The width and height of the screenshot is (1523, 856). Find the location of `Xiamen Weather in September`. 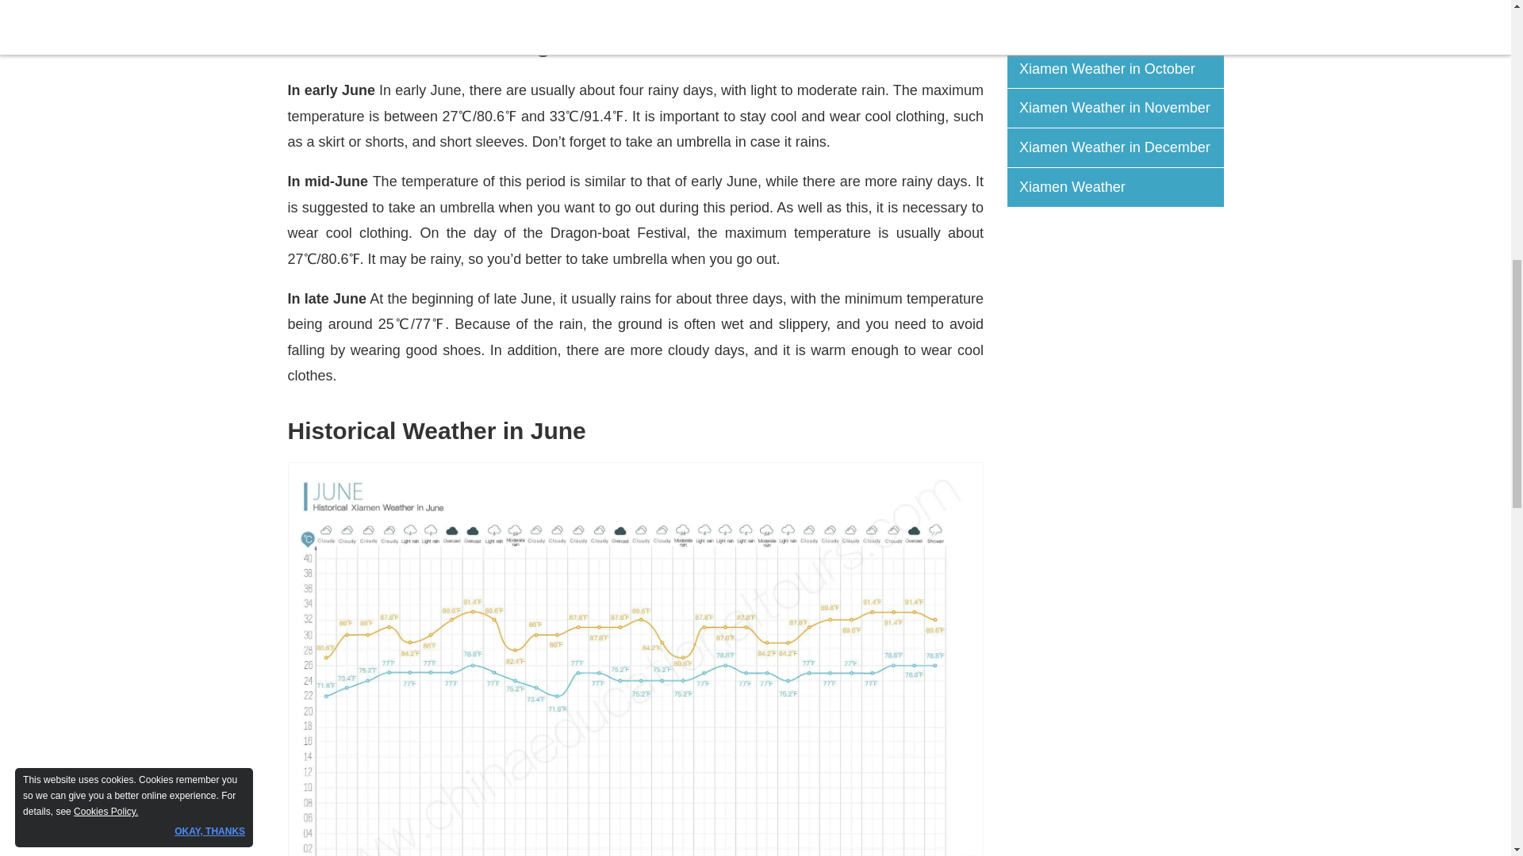

Xiamen Weather in September is located at coordinates (1122, 29).